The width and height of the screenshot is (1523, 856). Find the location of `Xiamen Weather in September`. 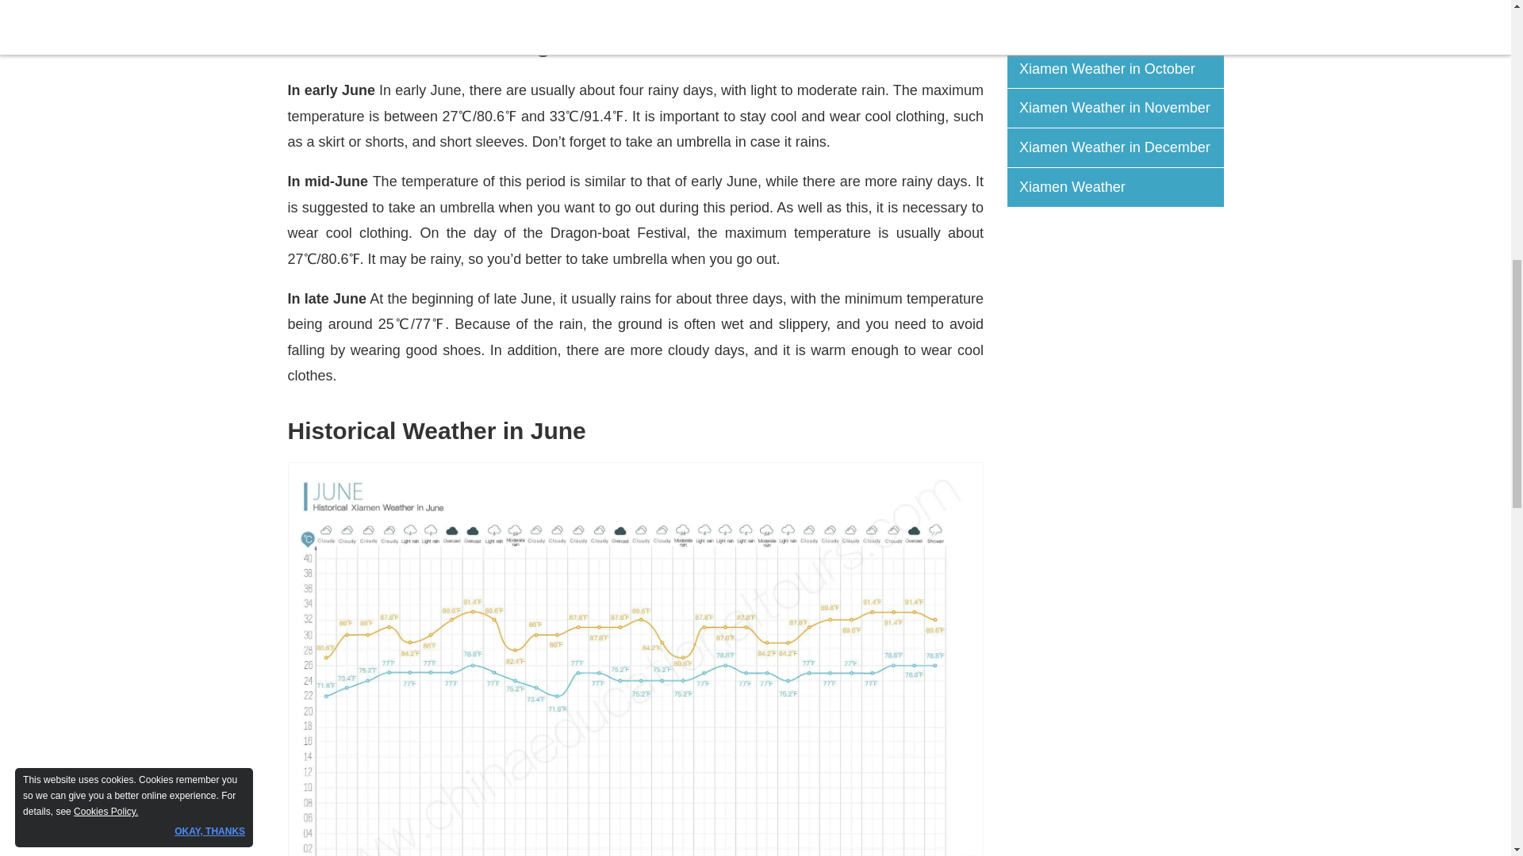

Xiamen Weather in September is located at coordinates (1122, 29).